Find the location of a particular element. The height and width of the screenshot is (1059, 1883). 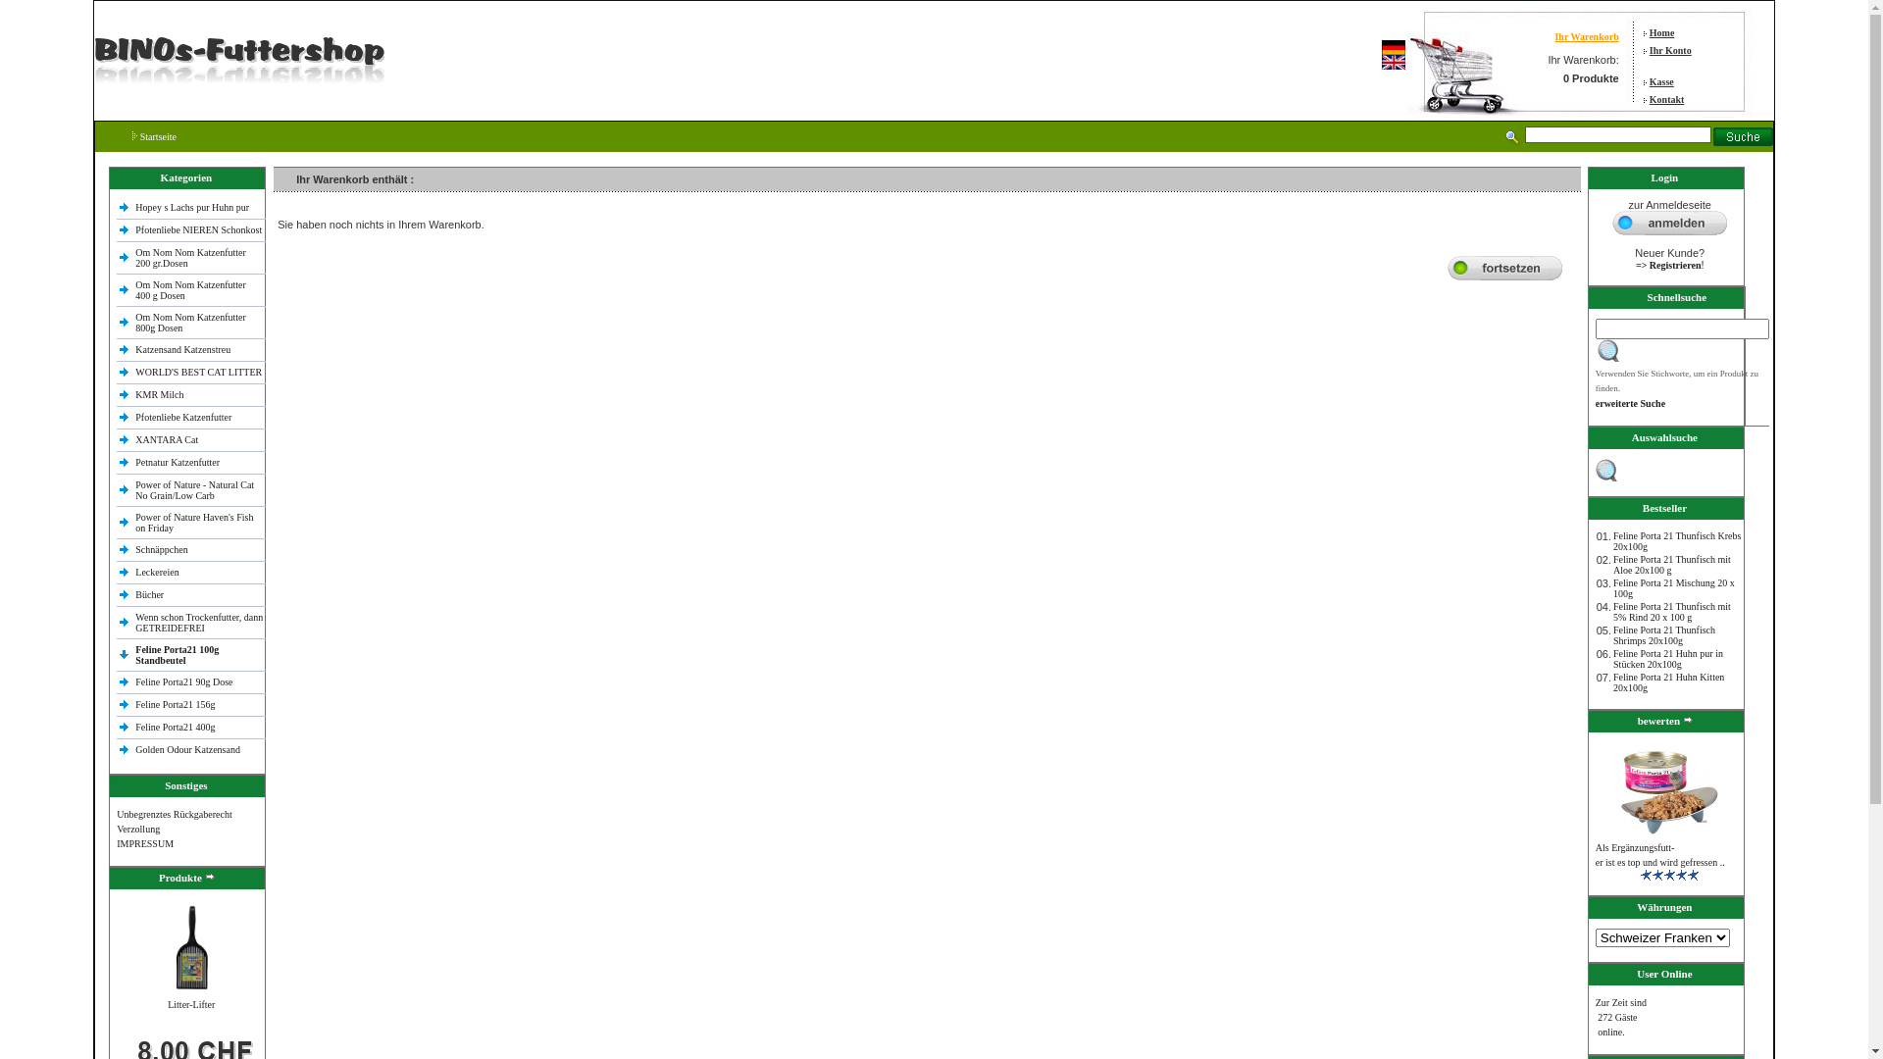

 more  is located at coordinates (211, 877).